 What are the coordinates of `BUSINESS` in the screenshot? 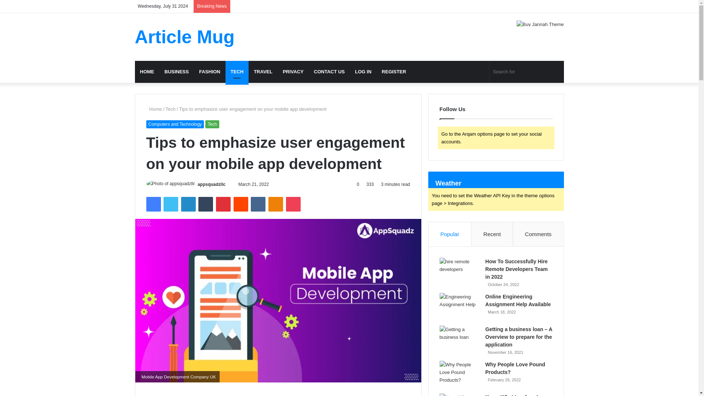 It's located at (176, 72).